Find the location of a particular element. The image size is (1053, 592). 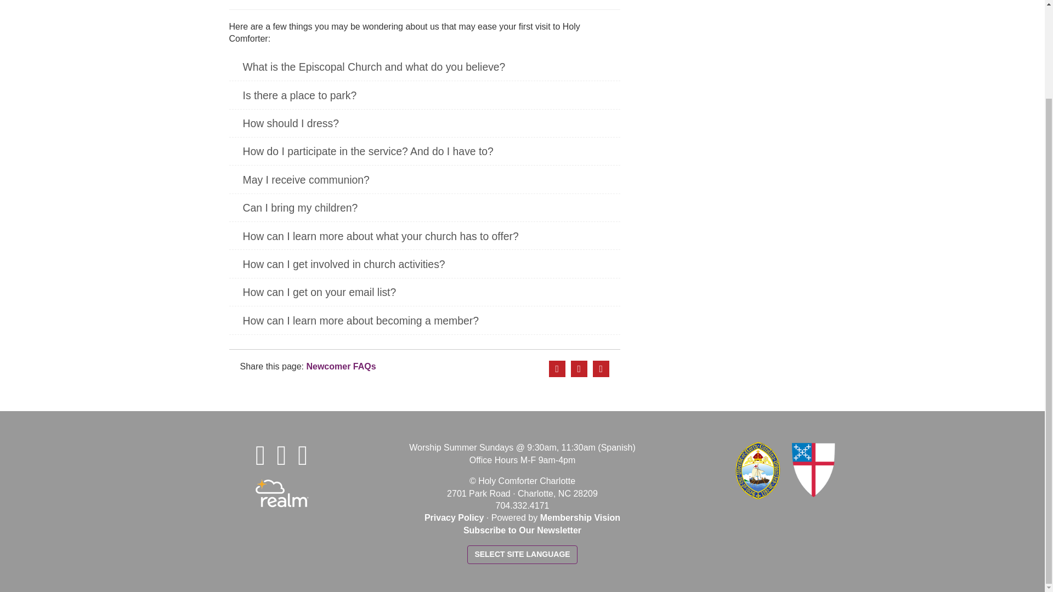

Share via Email is located at coordinates (601, 368).